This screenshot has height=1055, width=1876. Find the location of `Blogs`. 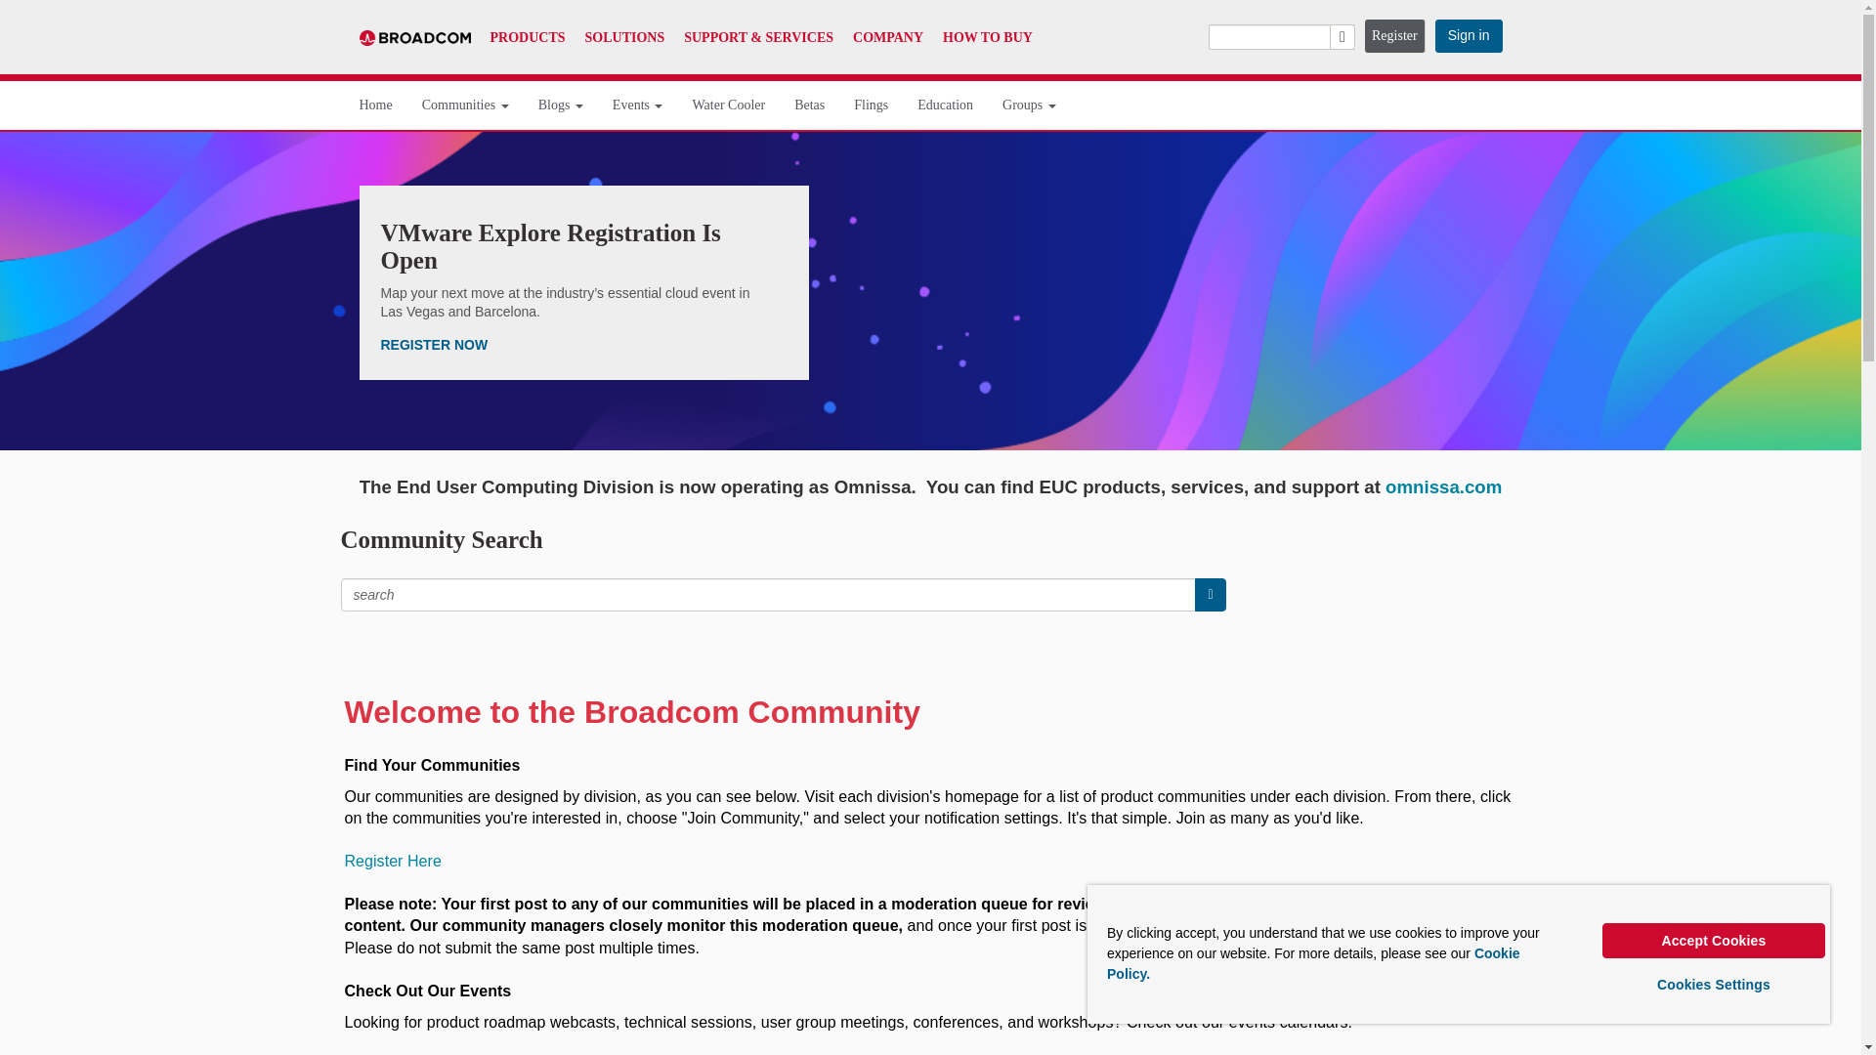

Blogs is located at coordinates (561, 105).